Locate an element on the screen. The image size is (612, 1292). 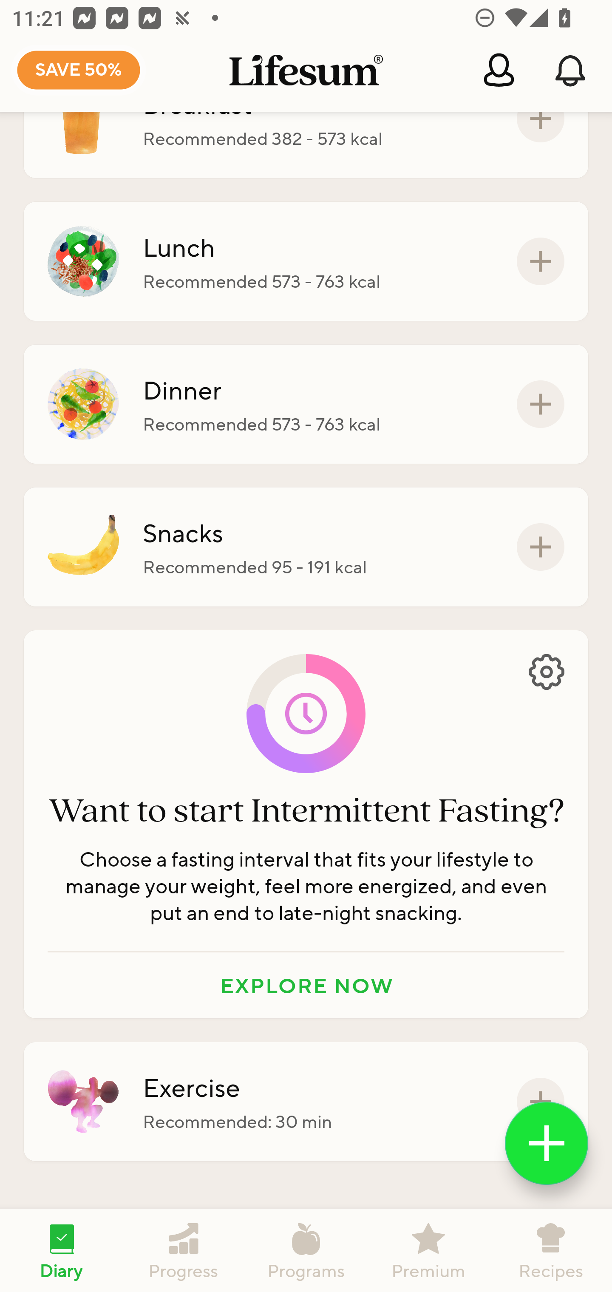
EXPLORE NOW is located at coordinates (306, 985).